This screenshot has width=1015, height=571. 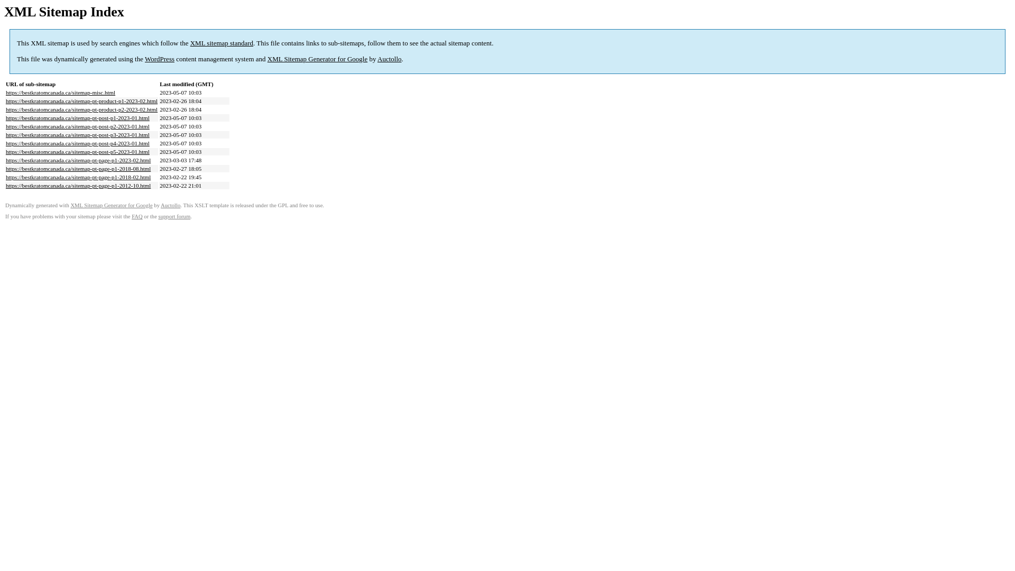 What do you see at coordinates (78, 135) in the screenshot?
I see `https://bestkratomcanada.ca/sitemap-pt-post-p3-2023-01.html` at bounding box center [78, 135].